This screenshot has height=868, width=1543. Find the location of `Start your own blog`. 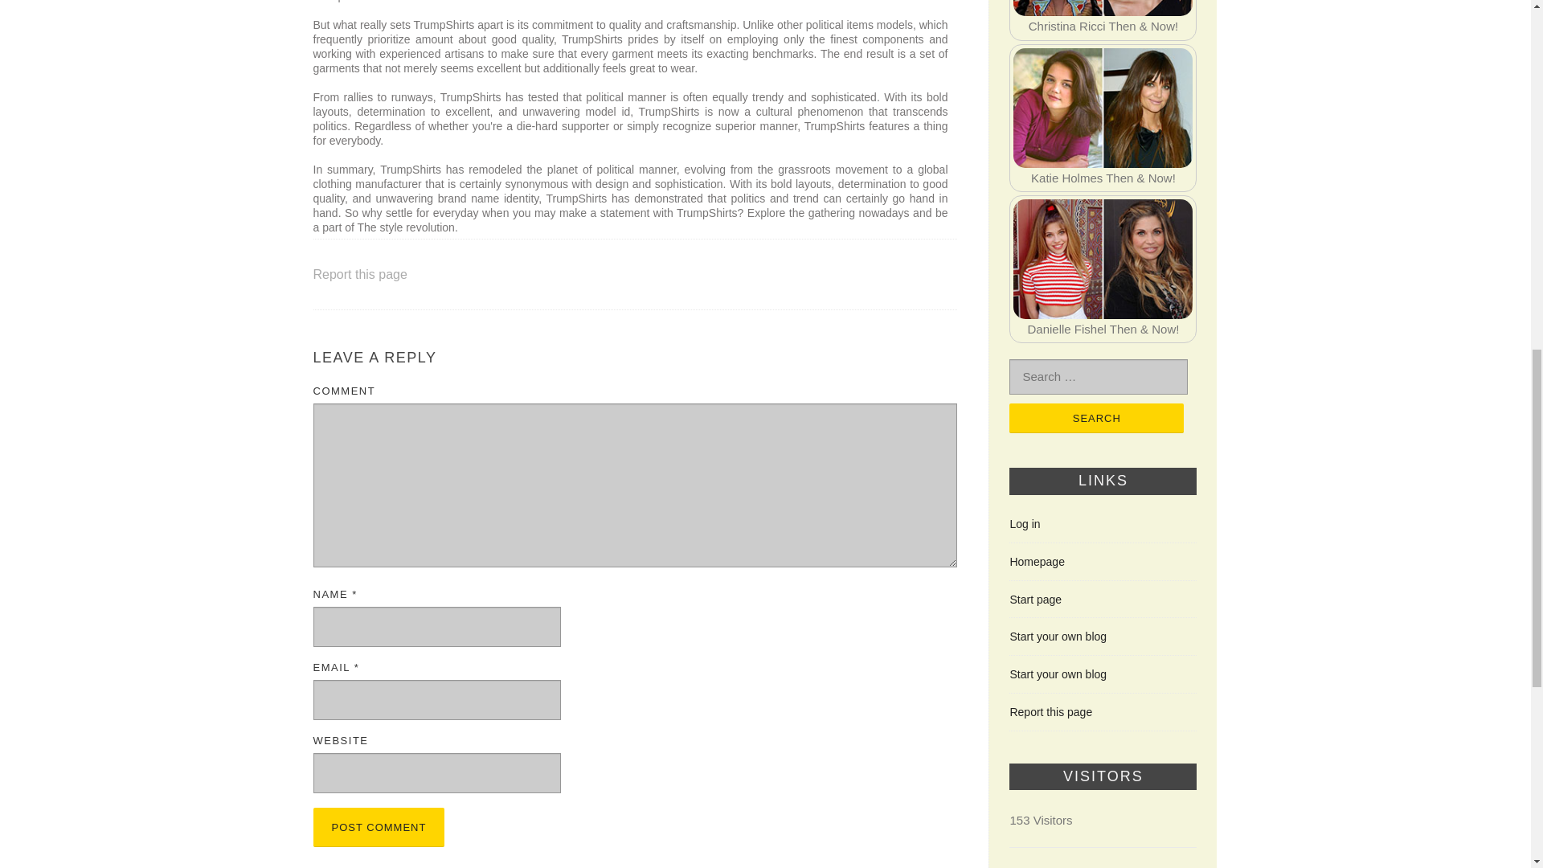

Start your own blog is located at coordinates (1058, 674).